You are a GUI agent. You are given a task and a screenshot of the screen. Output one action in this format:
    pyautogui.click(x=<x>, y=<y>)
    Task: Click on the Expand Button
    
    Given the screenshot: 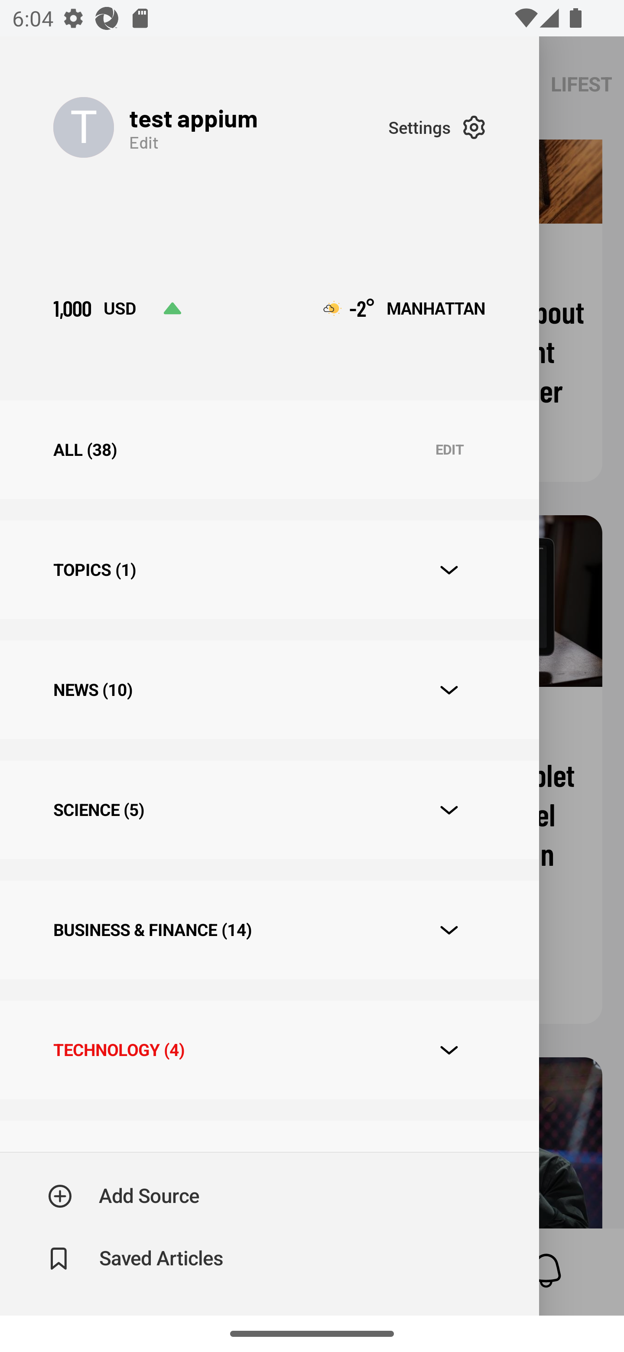 What is the action you would take?
    pyautogui.click(x=449, y=1050)
    